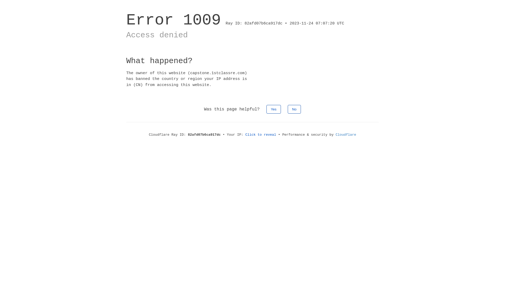  Describe the element at coordinates (295, 109) in the screenshot. I see `No` at that location.